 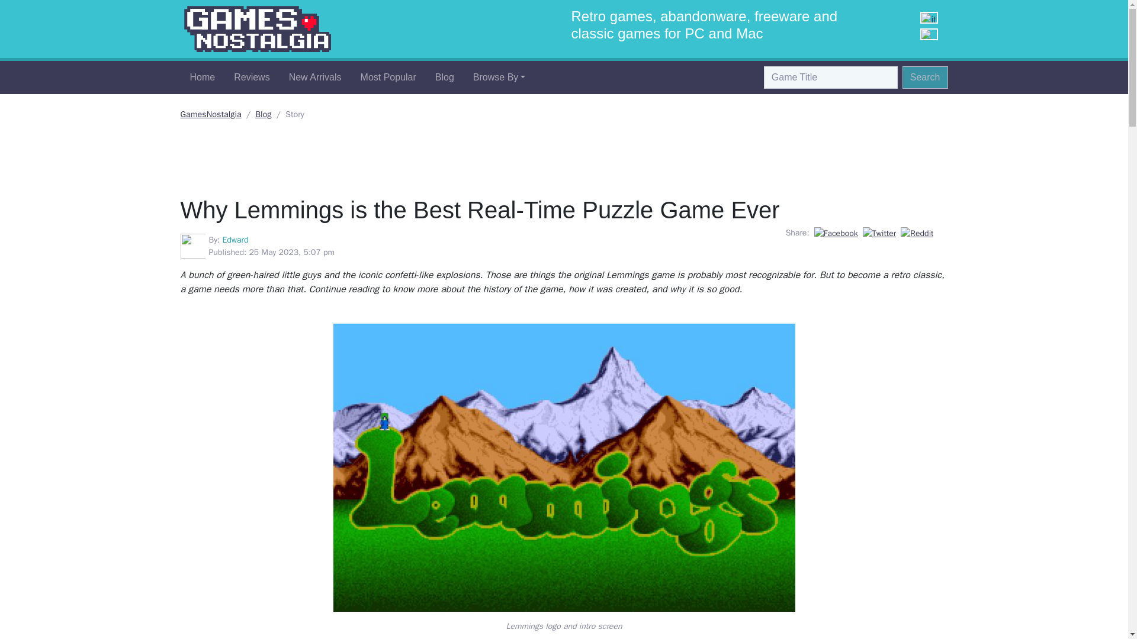 I want to click on Search, so click(x=925, y=78).